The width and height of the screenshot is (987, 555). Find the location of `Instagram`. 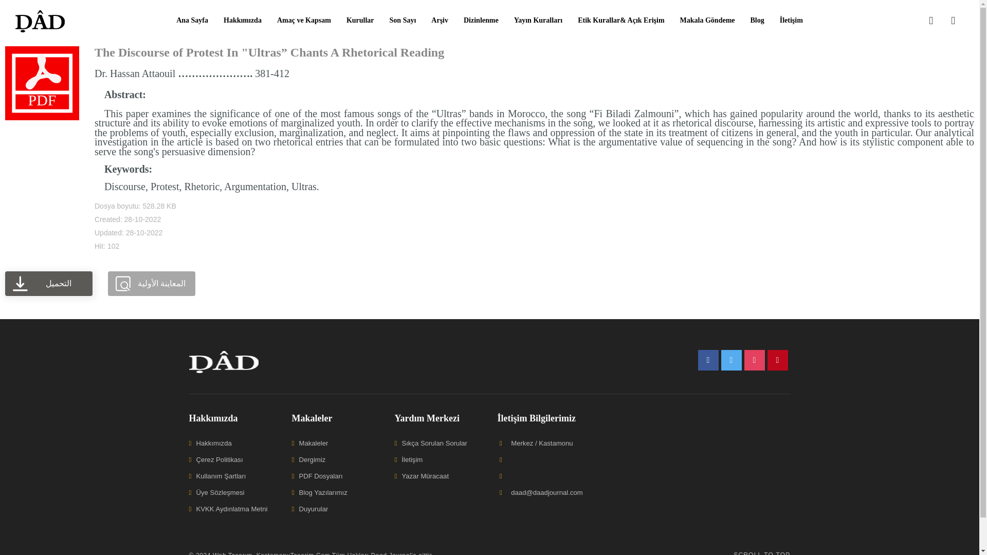

Instagram is located at coordinates (755, 360).